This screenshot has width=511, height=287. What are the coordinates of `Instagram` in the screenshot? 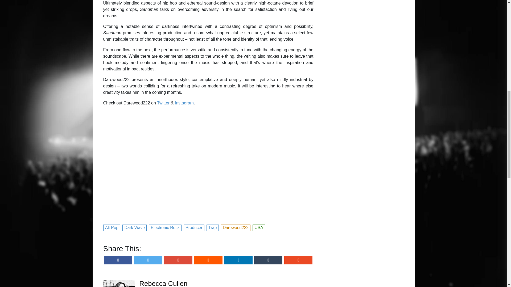 It's located at (184, 103).